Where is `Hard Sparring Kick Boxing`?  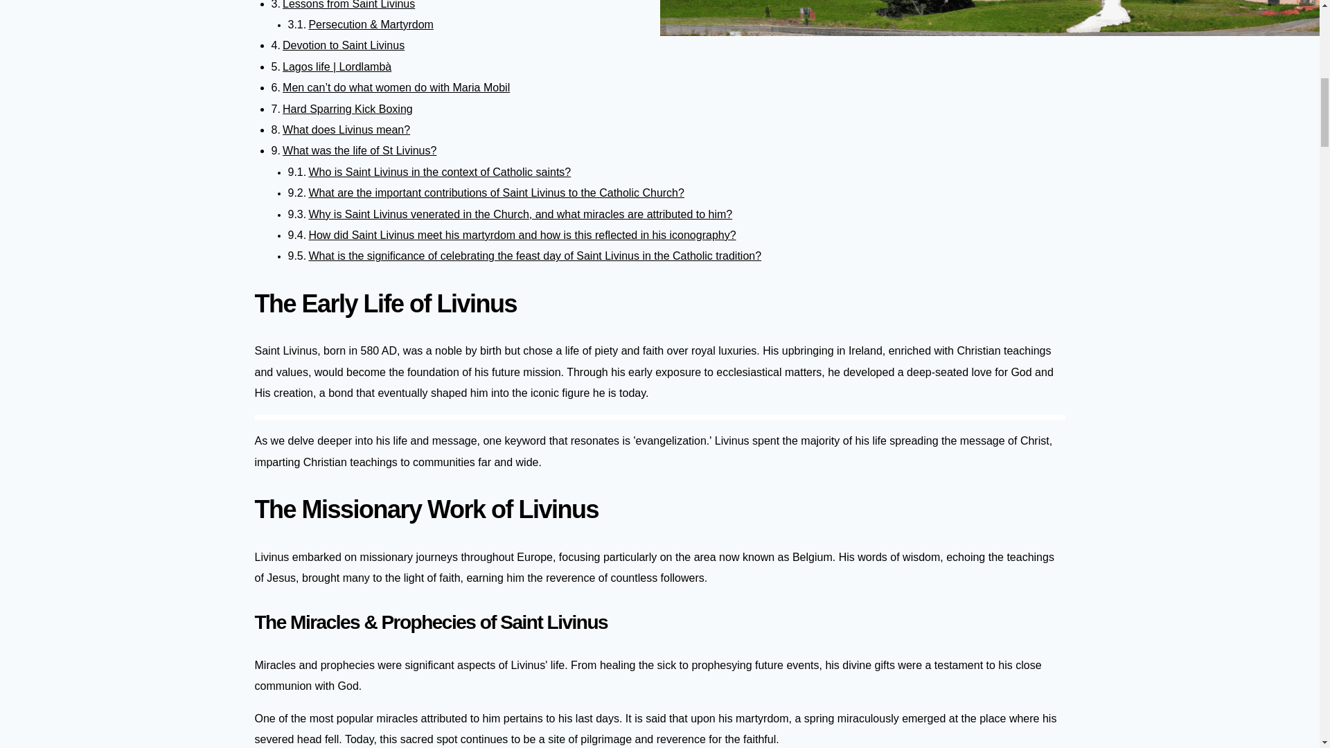
Hard Sparring Kick Boxing is located at coordinates (346, 130).